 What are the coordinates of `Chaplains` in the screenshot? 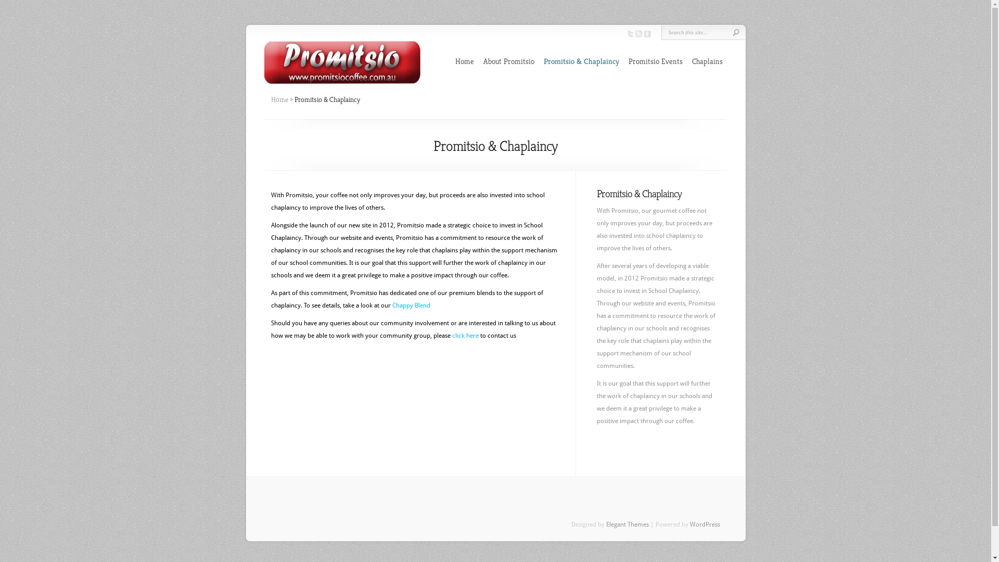 It's located at (708, 61).